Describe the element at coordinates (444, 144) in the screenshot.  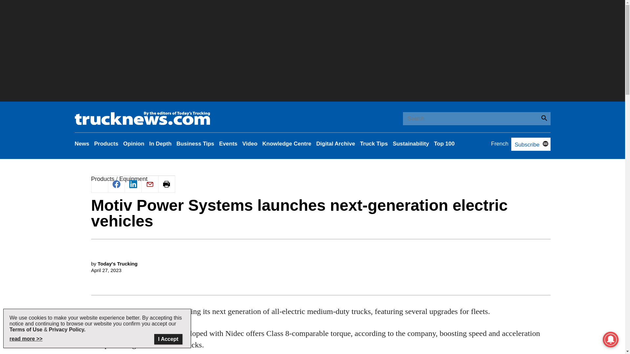
I see `Top 100` at that location.